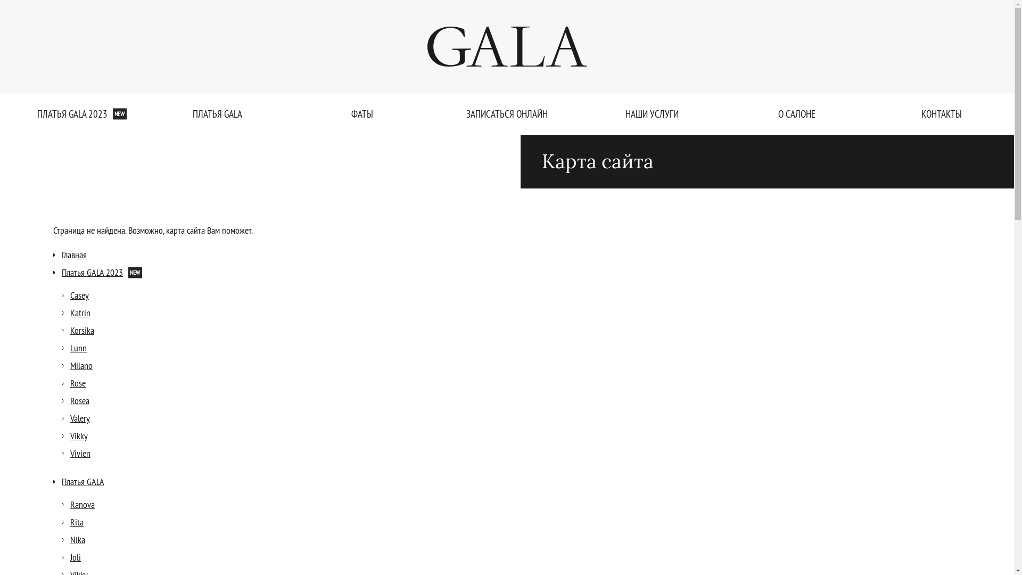 This screenshot has height=575, width=1022. I want to click on Nika, so click(78, 540).